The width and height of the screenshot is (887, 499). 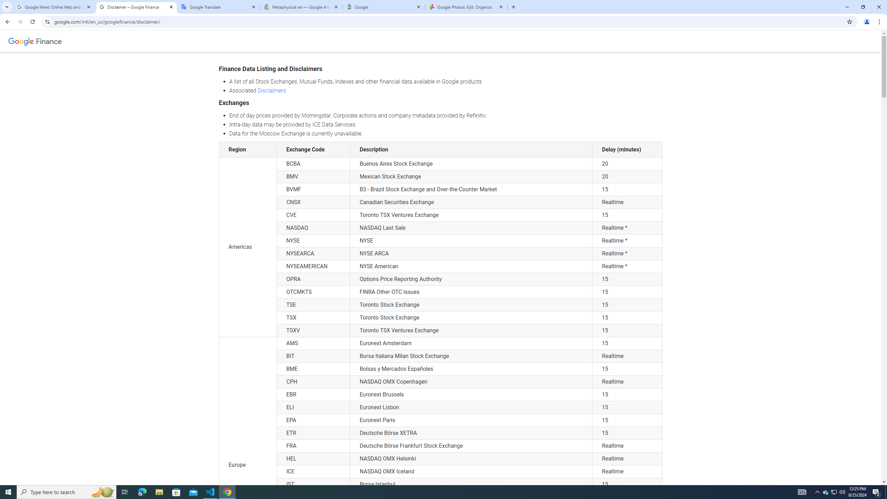 What do you see at coordinates (313, 433) in the screenshot?
I see `ETR` at bounding box center [313, 433].